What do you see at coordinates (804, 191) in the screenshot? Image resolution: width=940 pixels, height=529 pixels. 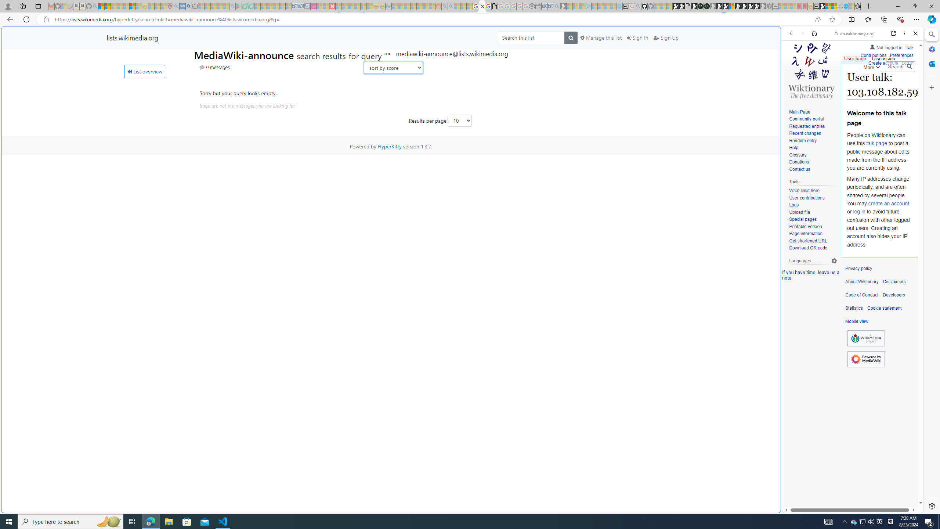 I see `What links here` at bounding box center [804, 191].